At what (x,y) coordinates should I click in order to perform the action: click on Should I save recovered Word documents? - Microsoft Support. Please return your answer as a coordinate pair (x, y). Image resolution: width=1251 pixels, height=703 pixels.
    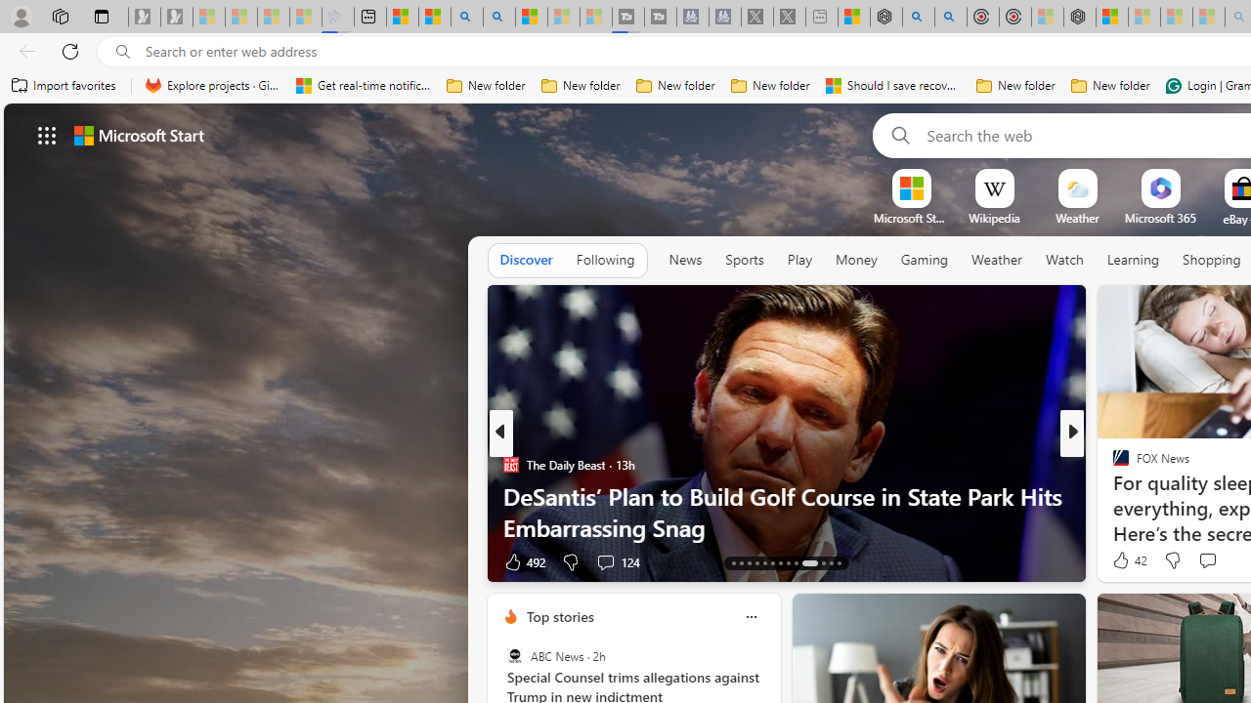
    Looking at the image, I should click on (893, 86).